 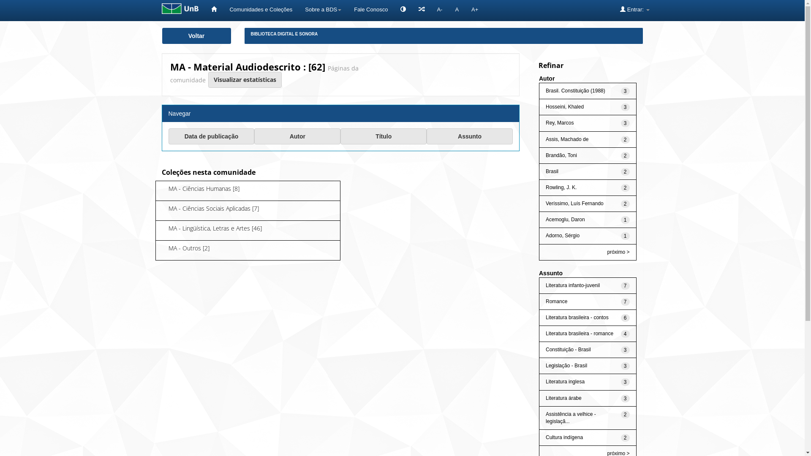 What do you see at coordinates (577, 318) in the screenshot?
I see `Literatura brasileira - contos` at bounding box center [577, 318].